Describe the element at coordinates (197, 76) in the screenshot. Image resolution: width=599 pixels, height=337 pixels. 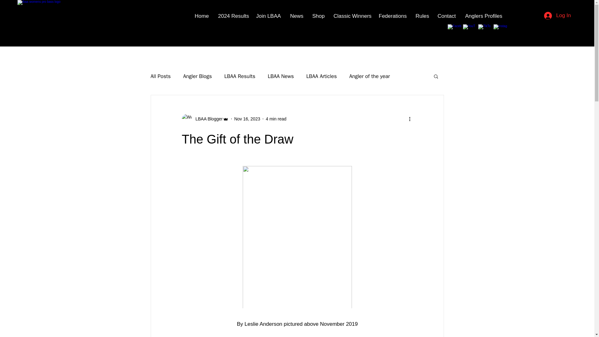
I see `Angler Blogs` at that location.